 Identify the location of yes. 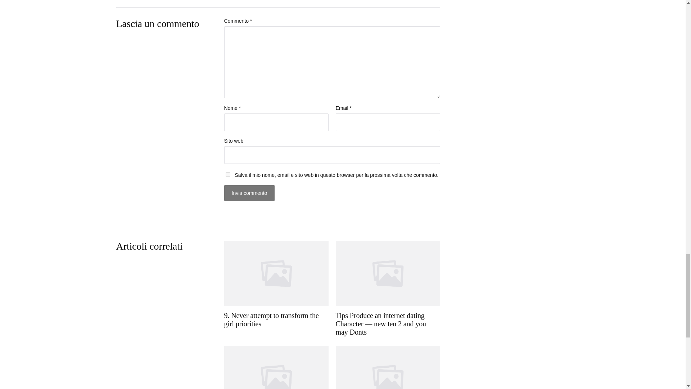
(227, 174).